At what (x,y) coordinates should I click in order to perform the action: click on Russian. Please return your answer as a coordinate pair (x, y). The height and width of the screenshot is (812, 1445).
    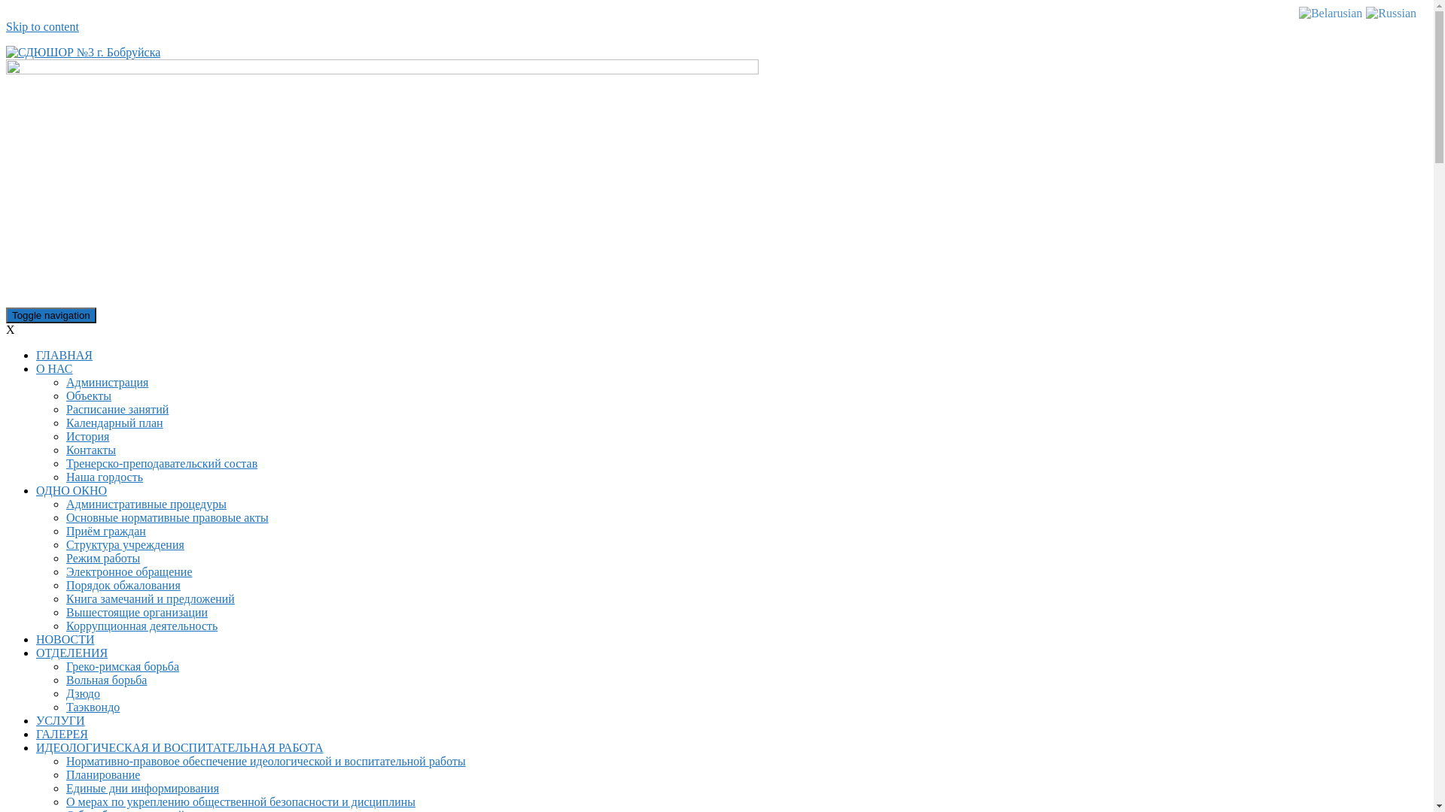
    Looking at the image, I should click on (1391, 12).